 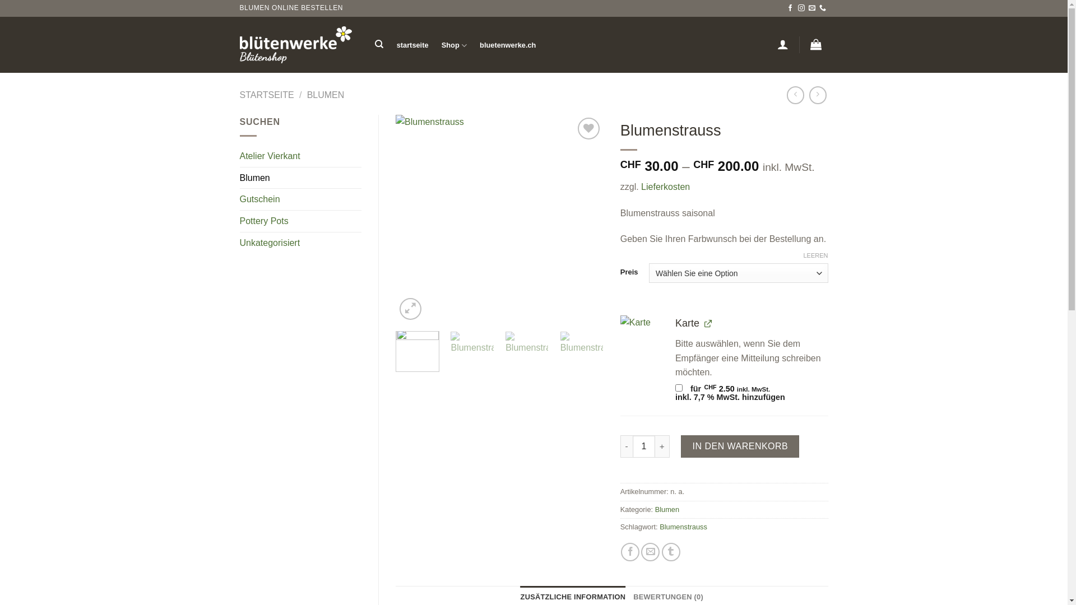 What do you see at coordinates (650, 552) in the screenshot?
I see `E-mail an einen Freund senden` at bounding box center [650, 552].